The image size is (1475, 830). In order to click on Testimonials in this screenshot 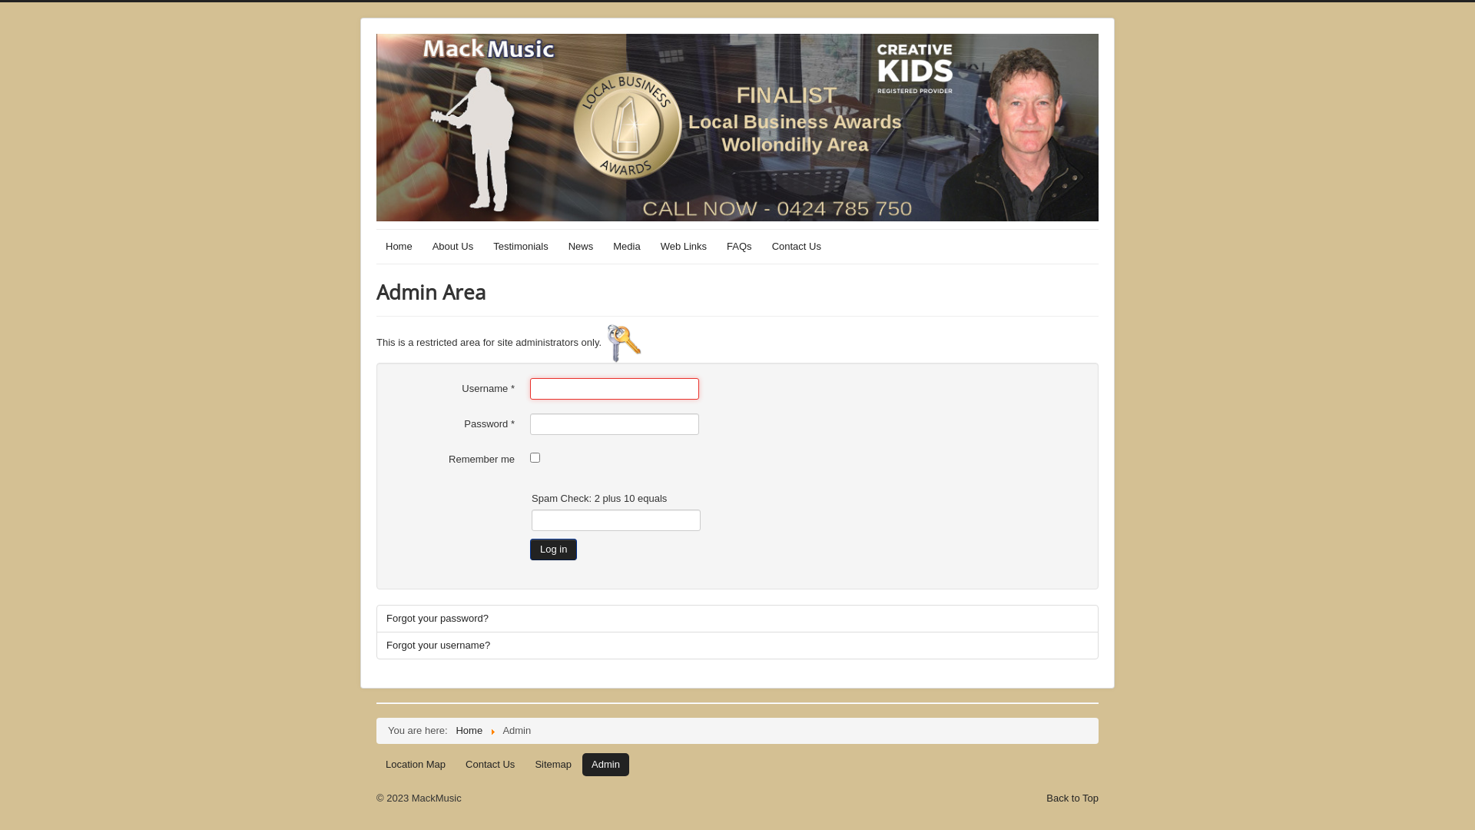, I will do `click(521, 247)`.